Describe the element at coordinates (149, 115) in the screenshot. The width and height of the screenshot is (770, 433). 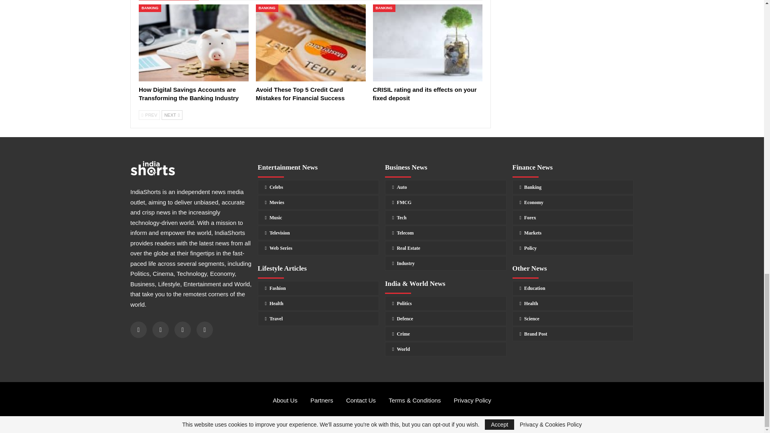
I see `Previous` at that location.